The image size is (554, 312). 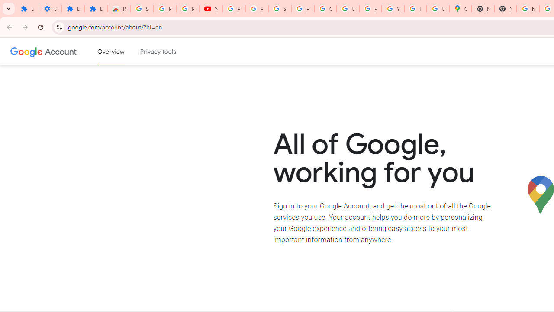 I want to click on New Tab, so click(x=483, y=9).